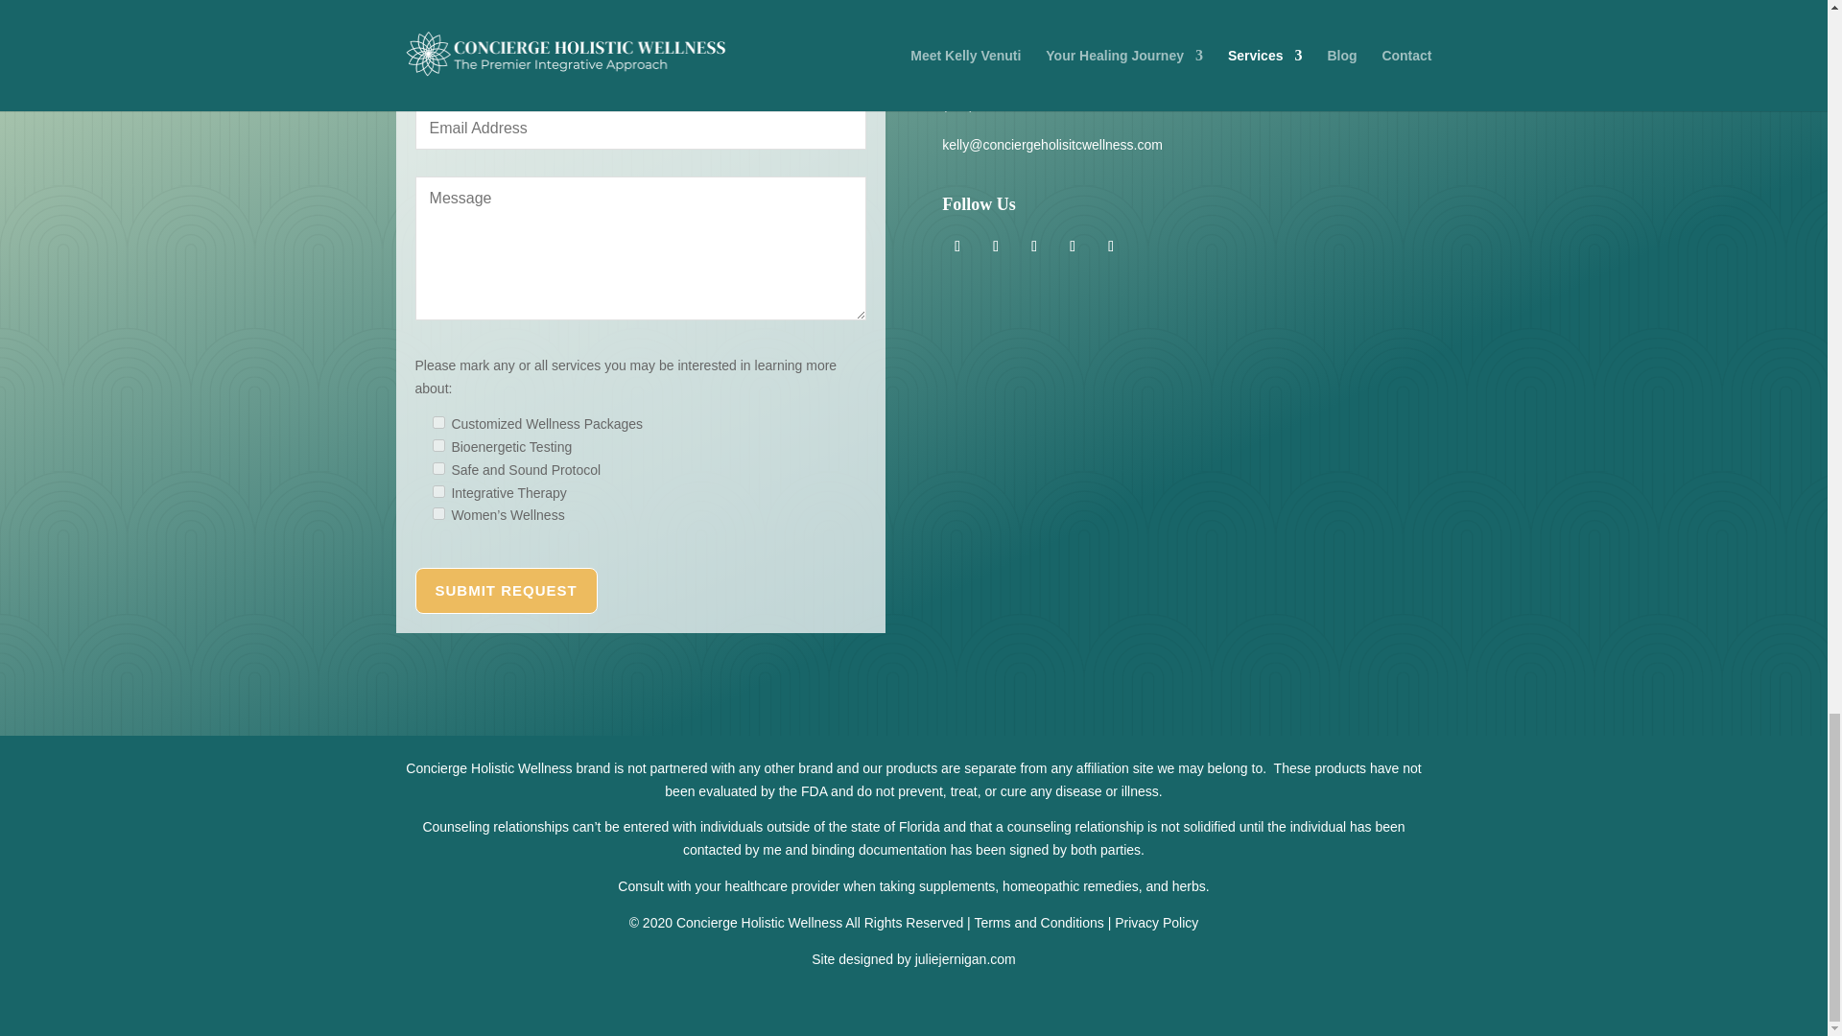 The width and height of the screenshot is (1842, 1036). Describe the element at coordinates (996, 246) in the screenshot. I see `Follow on LinkedIn` at that location.